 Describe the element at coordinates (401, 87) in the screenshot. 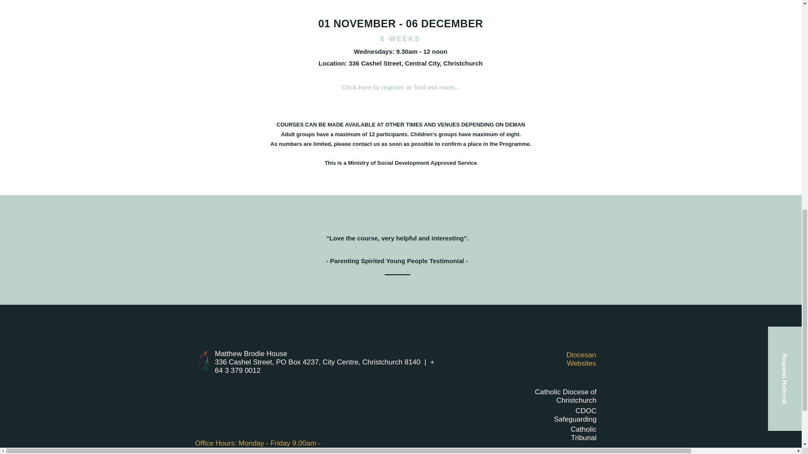

I see `Click here to register or find out more...` at that location.